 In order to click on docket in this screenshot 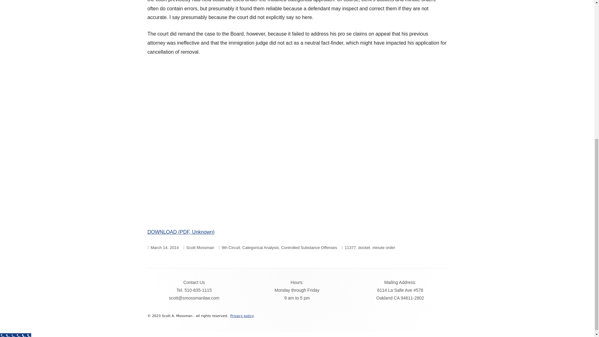, I will do `click(364, 248)`.